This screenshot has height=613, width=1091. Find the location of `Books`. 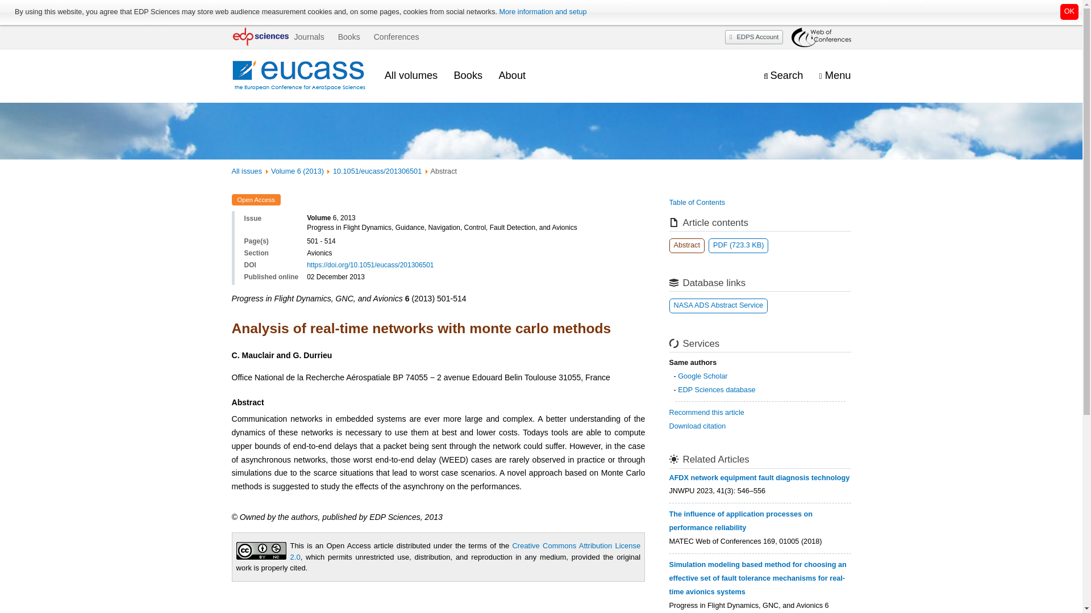

Books is located at coordinates (468, 75).